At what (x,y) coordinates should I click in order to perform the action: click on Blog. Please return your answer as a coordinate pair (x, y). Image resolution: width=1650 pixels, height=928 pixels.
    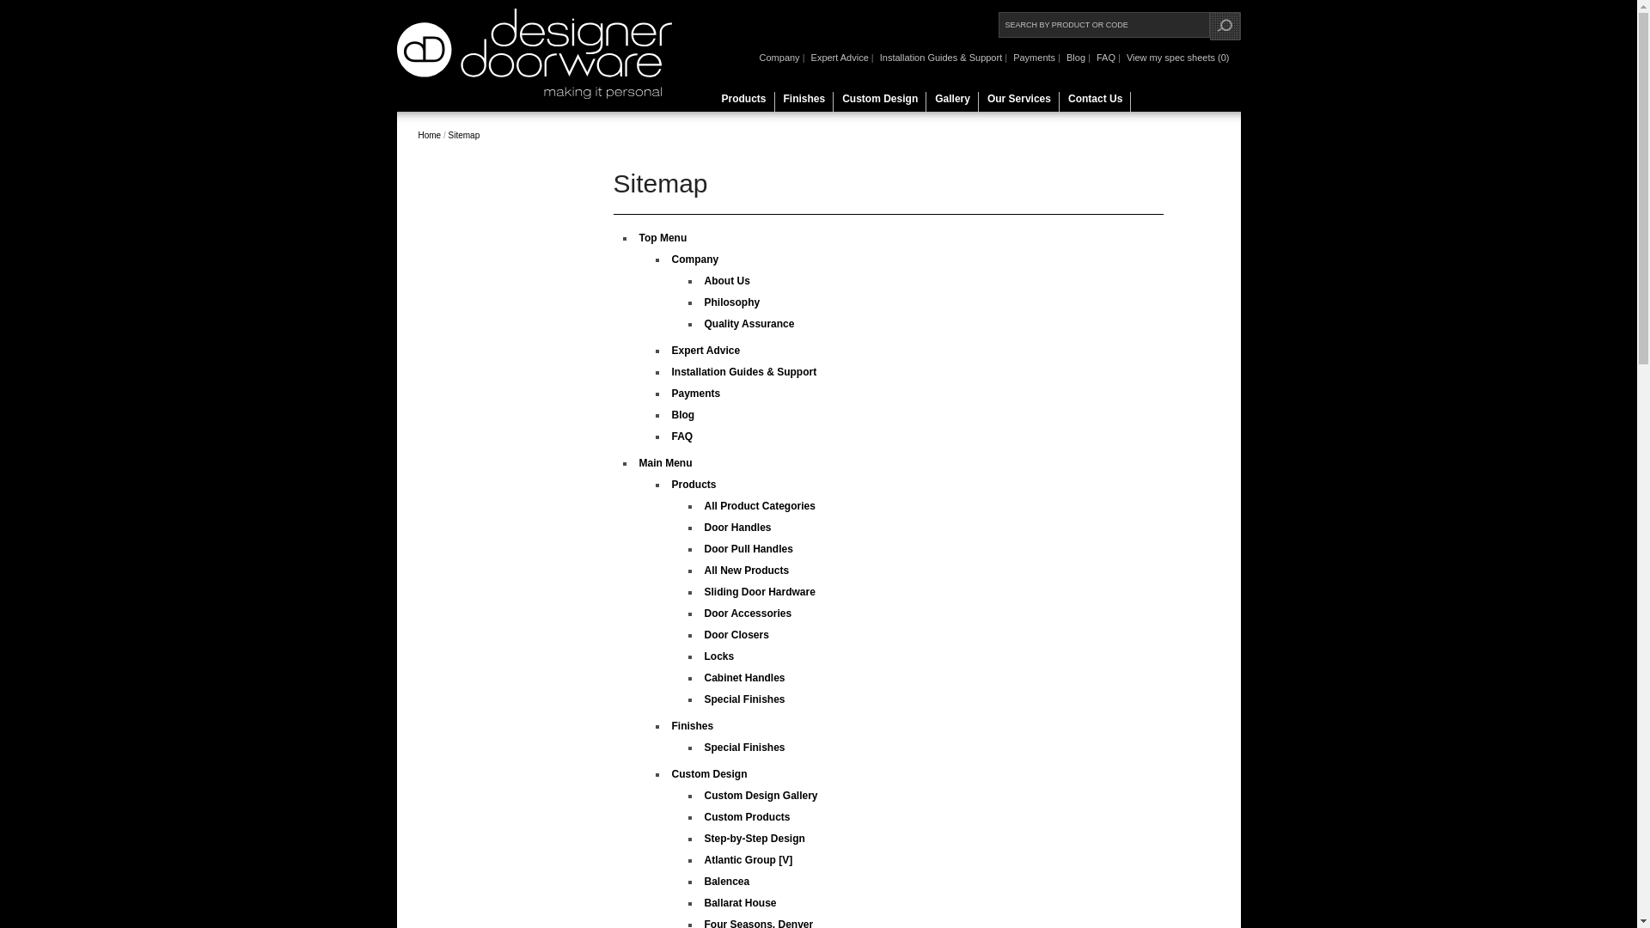
    Looking at the image, I should click on (684, 415).